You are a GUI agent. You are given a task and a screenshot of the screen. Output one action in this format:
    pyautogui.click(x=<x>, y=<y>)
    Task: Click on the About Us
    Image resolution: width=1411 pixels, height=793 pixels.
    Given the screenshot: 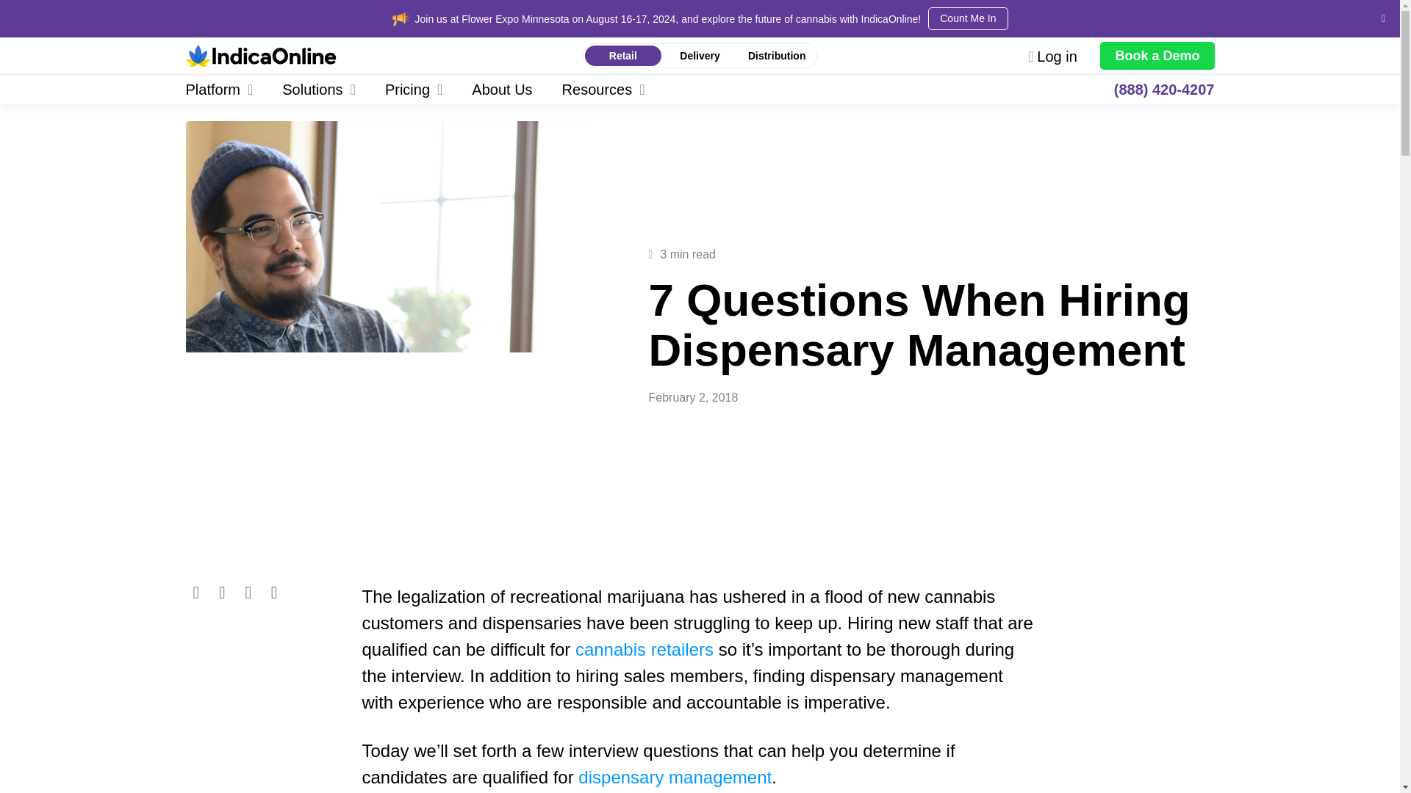 What is the action you would take?
    pyautogui.click(x=502, y=89)
    